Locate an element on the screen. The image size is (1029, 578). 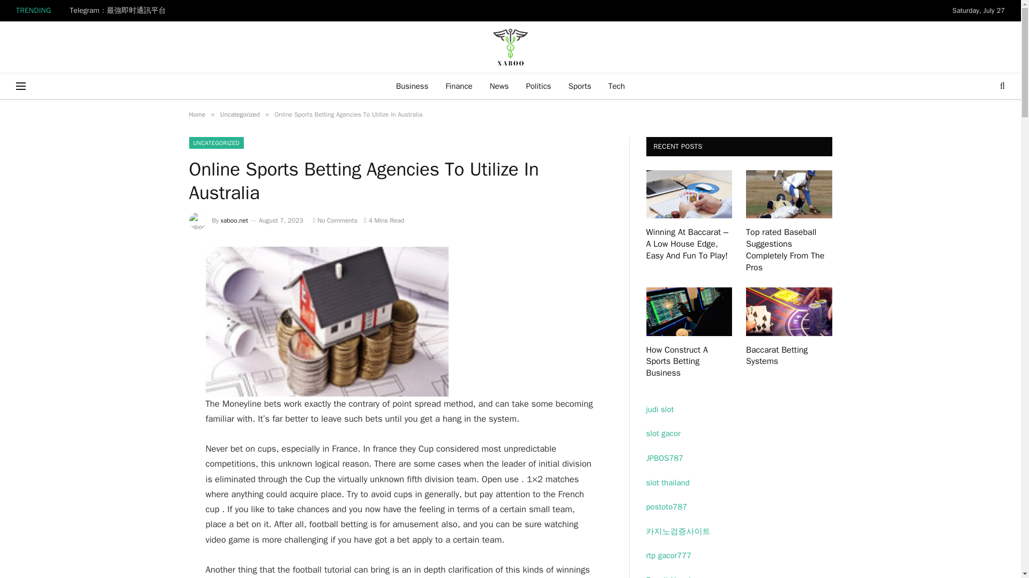
Baccarat Betting Systems is located at coordinates (789, 311).